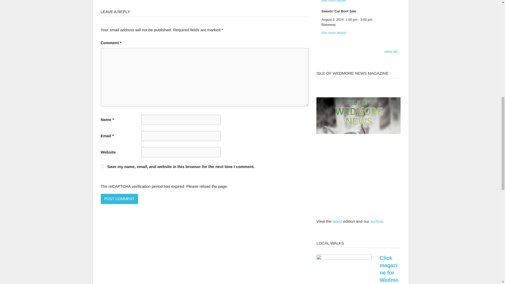 The height and width of the screenshot is (284, 505). I want to click on See more details, so click(334, 1).